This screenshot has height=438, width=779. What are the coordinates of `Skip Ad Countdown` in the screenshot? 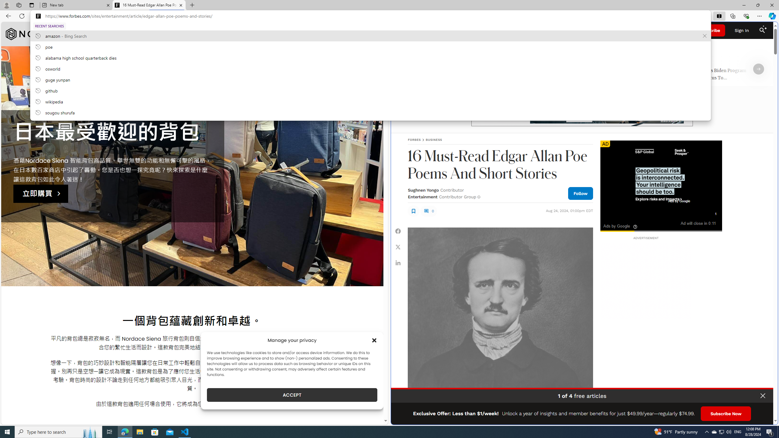 It's located at (715, 214).